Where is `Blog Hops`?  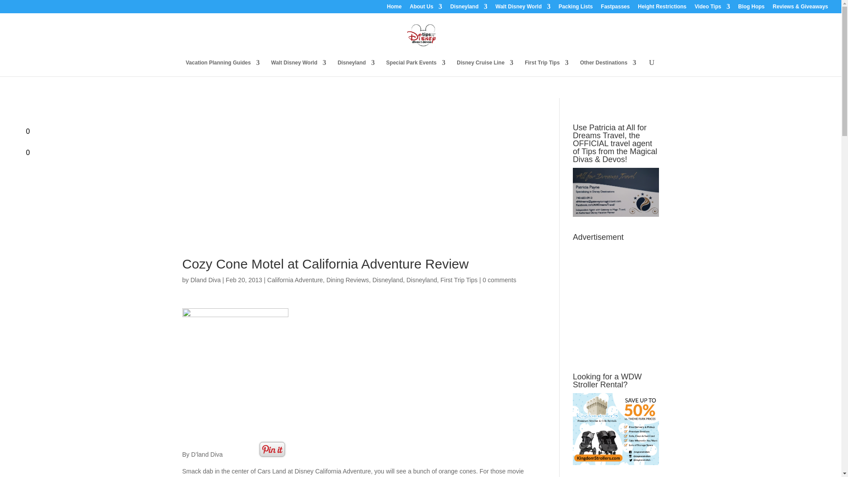
Blog Hops is located at coordinates (751, 8).